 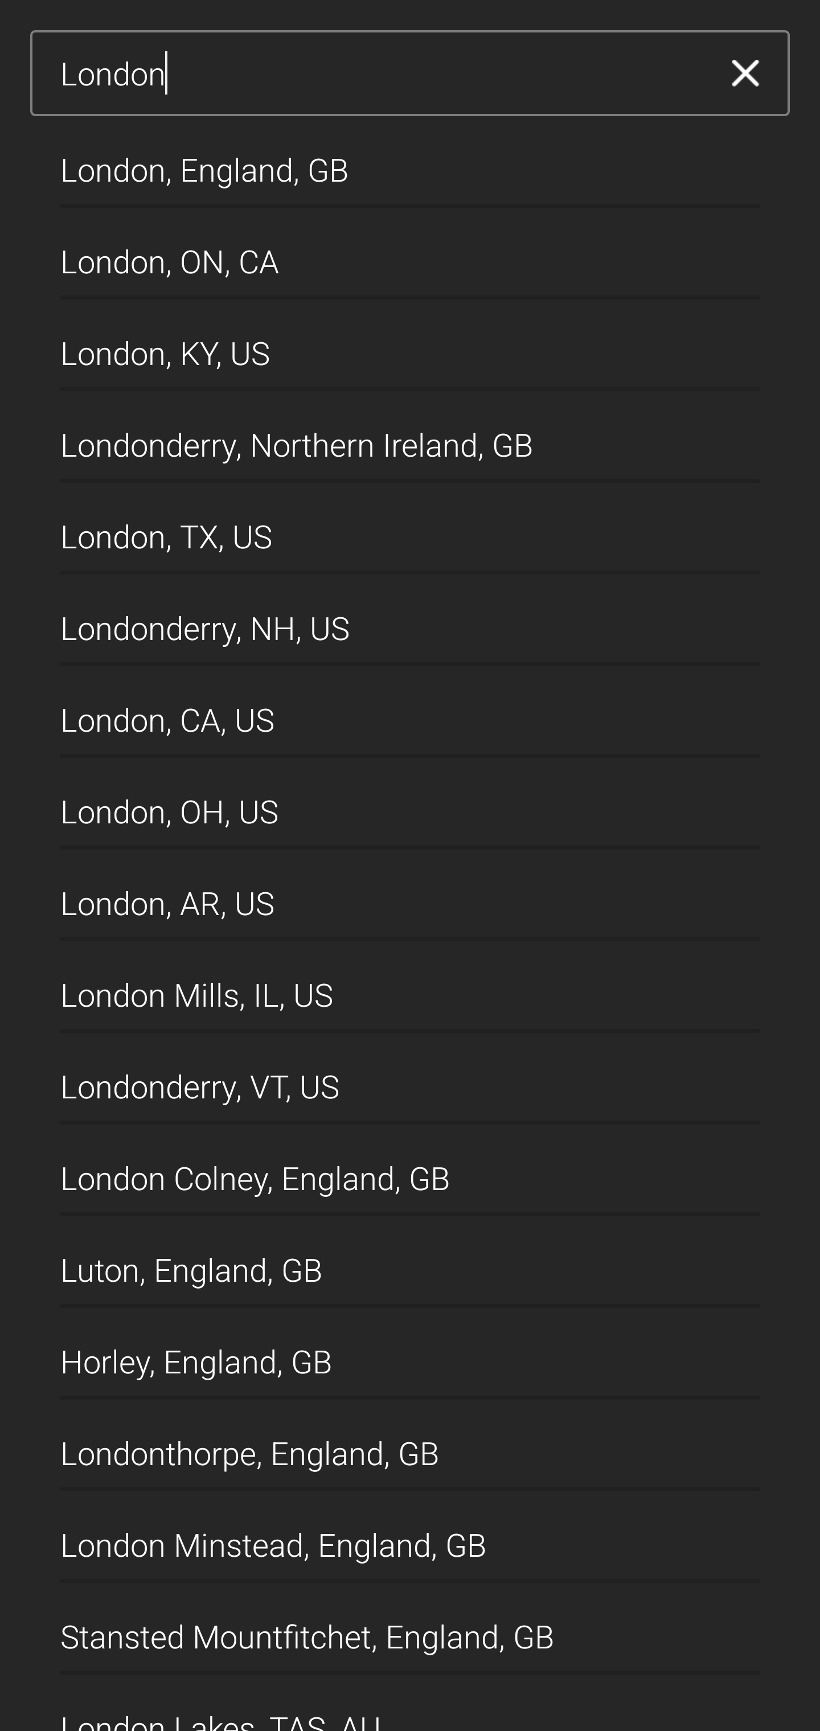 I want to click on Londonderry, Northern Ireland, GB, so click(x=410, y=437).